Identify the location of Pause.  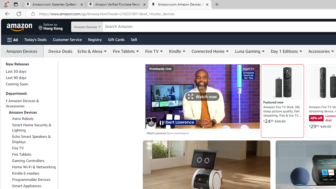
(162, 123).